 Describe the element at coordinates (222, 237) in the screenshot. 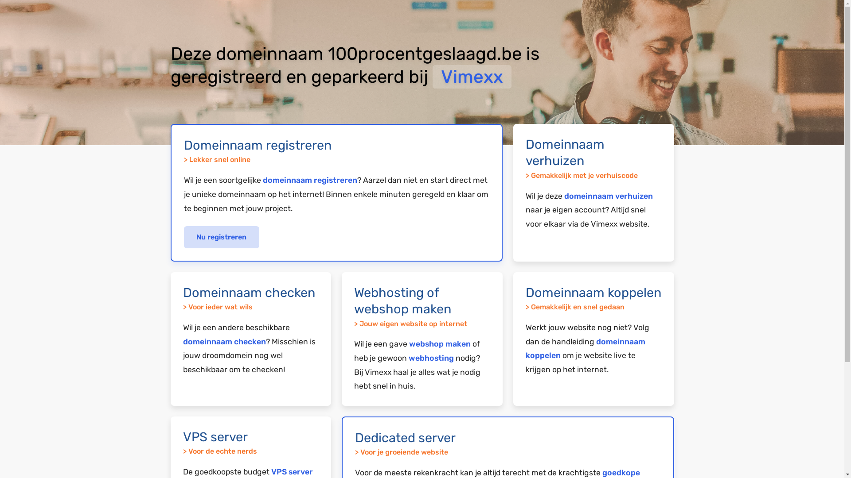

I see `Nu registreren` at that location.